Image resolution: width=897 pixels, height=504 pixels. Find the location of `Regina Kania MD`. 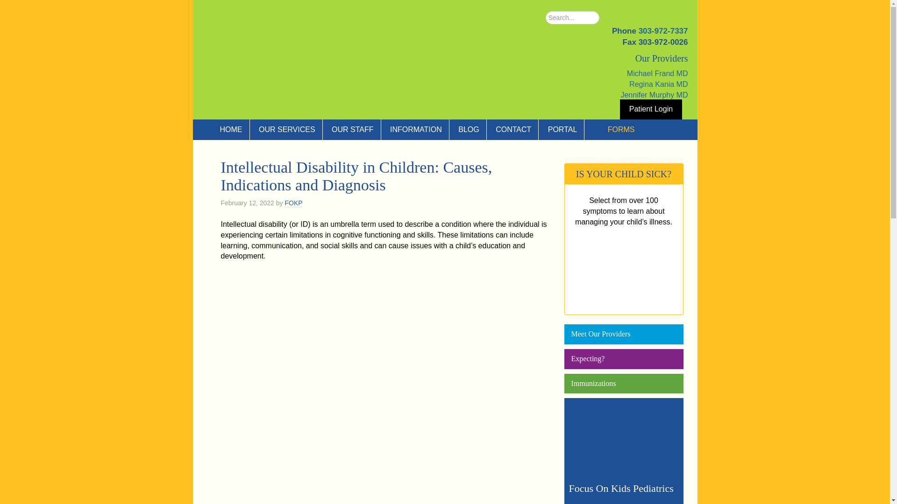

Regina Kania MD is located at coordinates (659, 84).